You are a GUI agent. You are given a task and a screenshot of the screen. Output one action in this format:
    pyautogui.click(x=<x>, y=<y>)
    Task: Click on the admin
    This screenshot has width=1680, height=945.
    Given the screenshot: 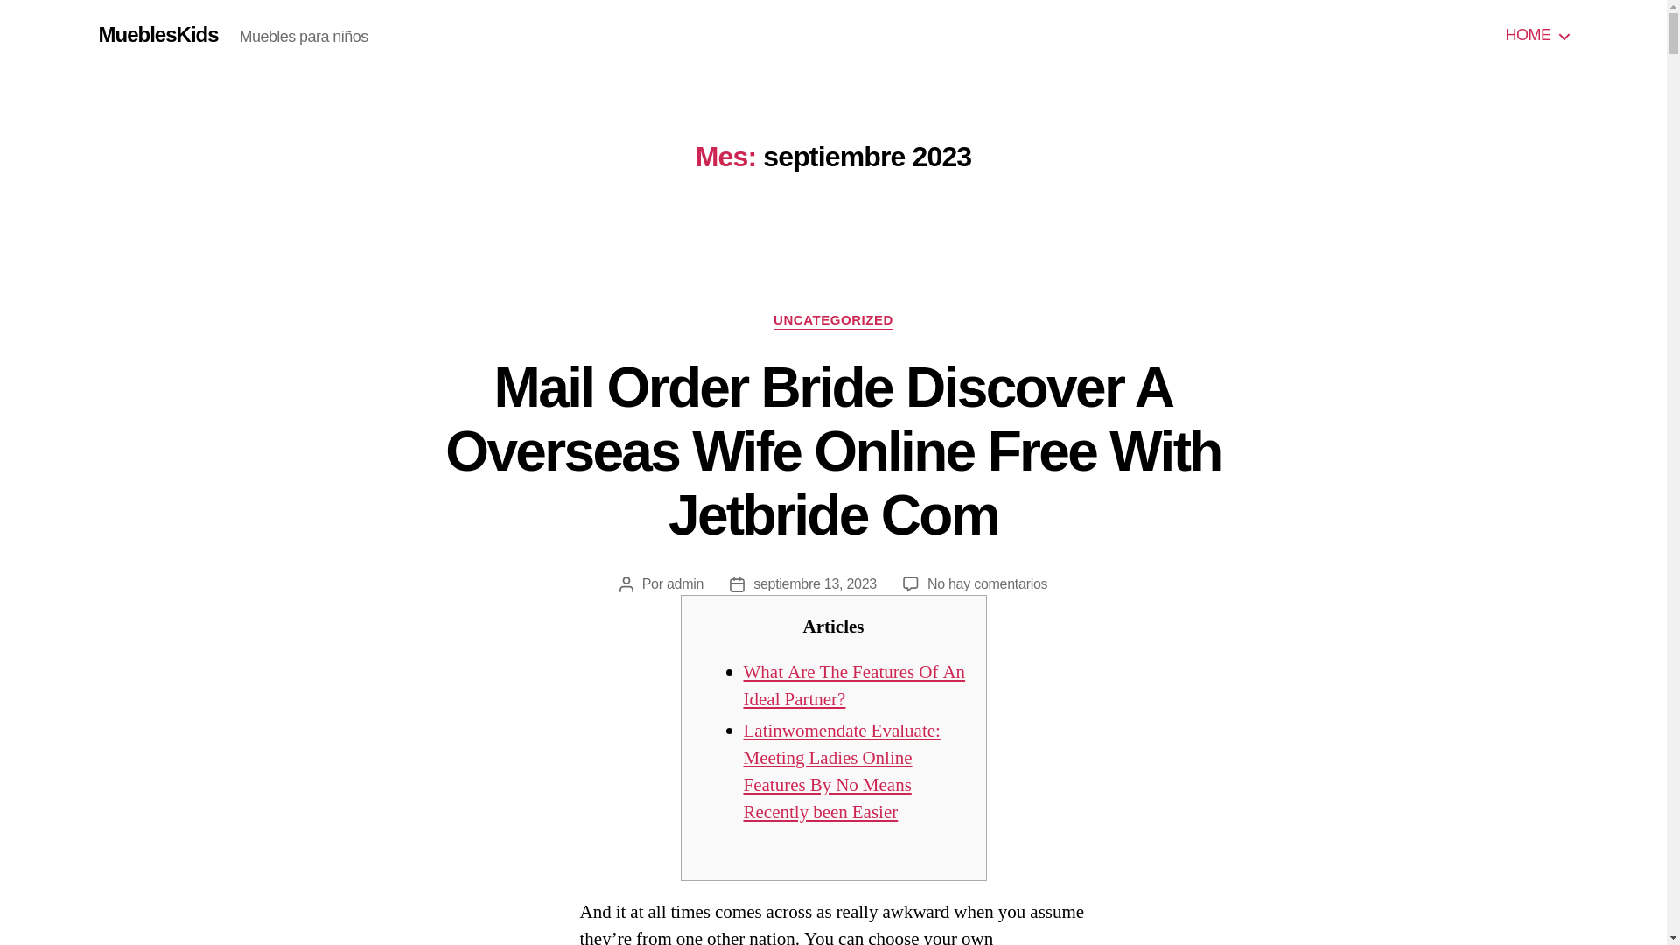 What is the action you would take?
    pyautogui.click(x=685, y=584)
    